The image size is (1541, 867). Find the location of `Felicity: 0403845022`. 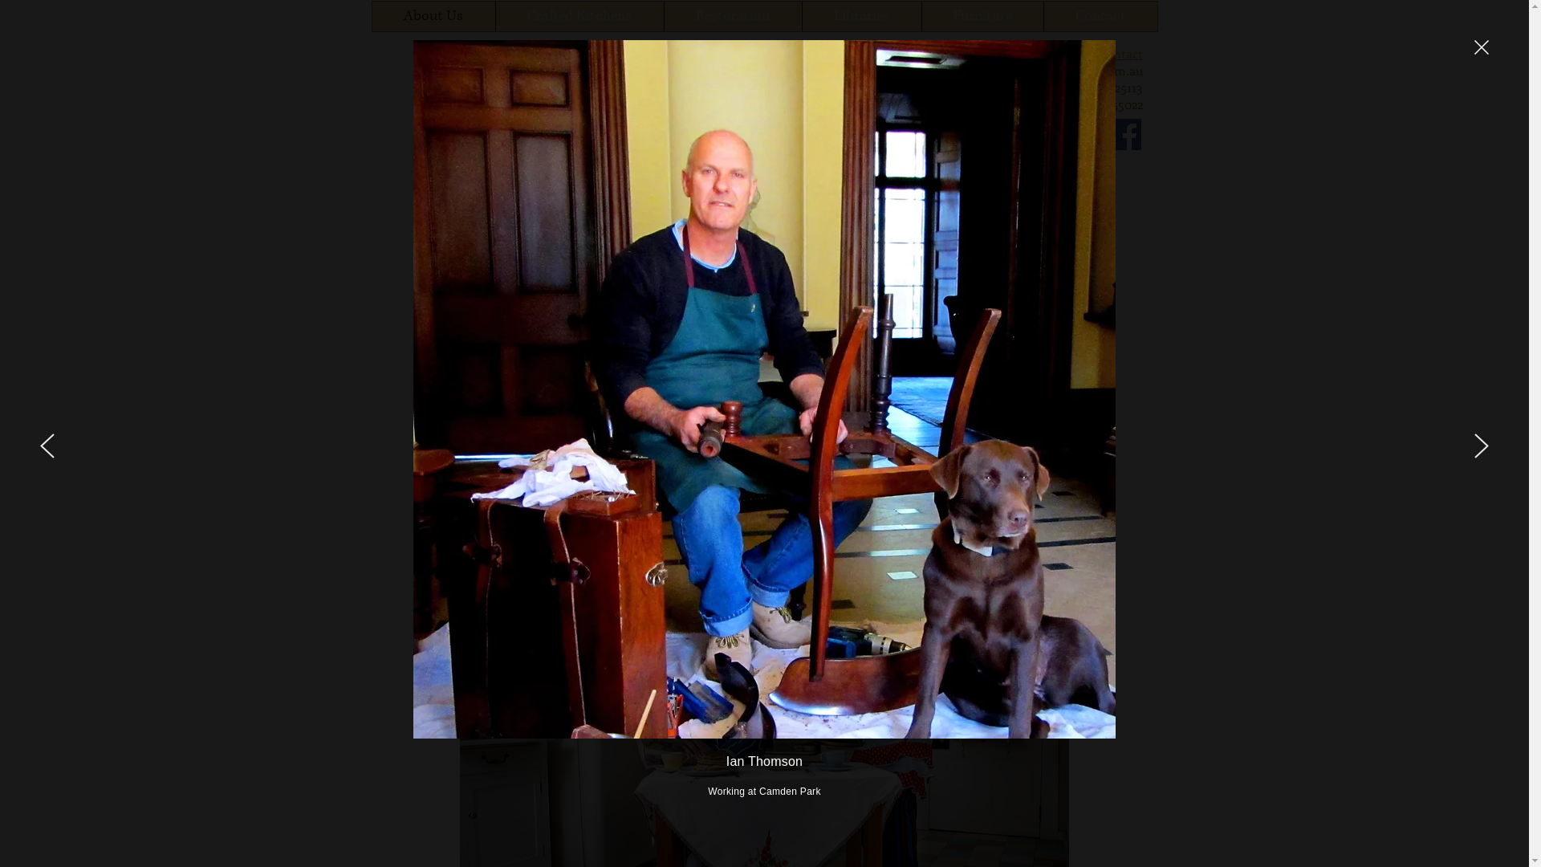

Felicity: 0403845022 is located at coordinates (1085, 103).